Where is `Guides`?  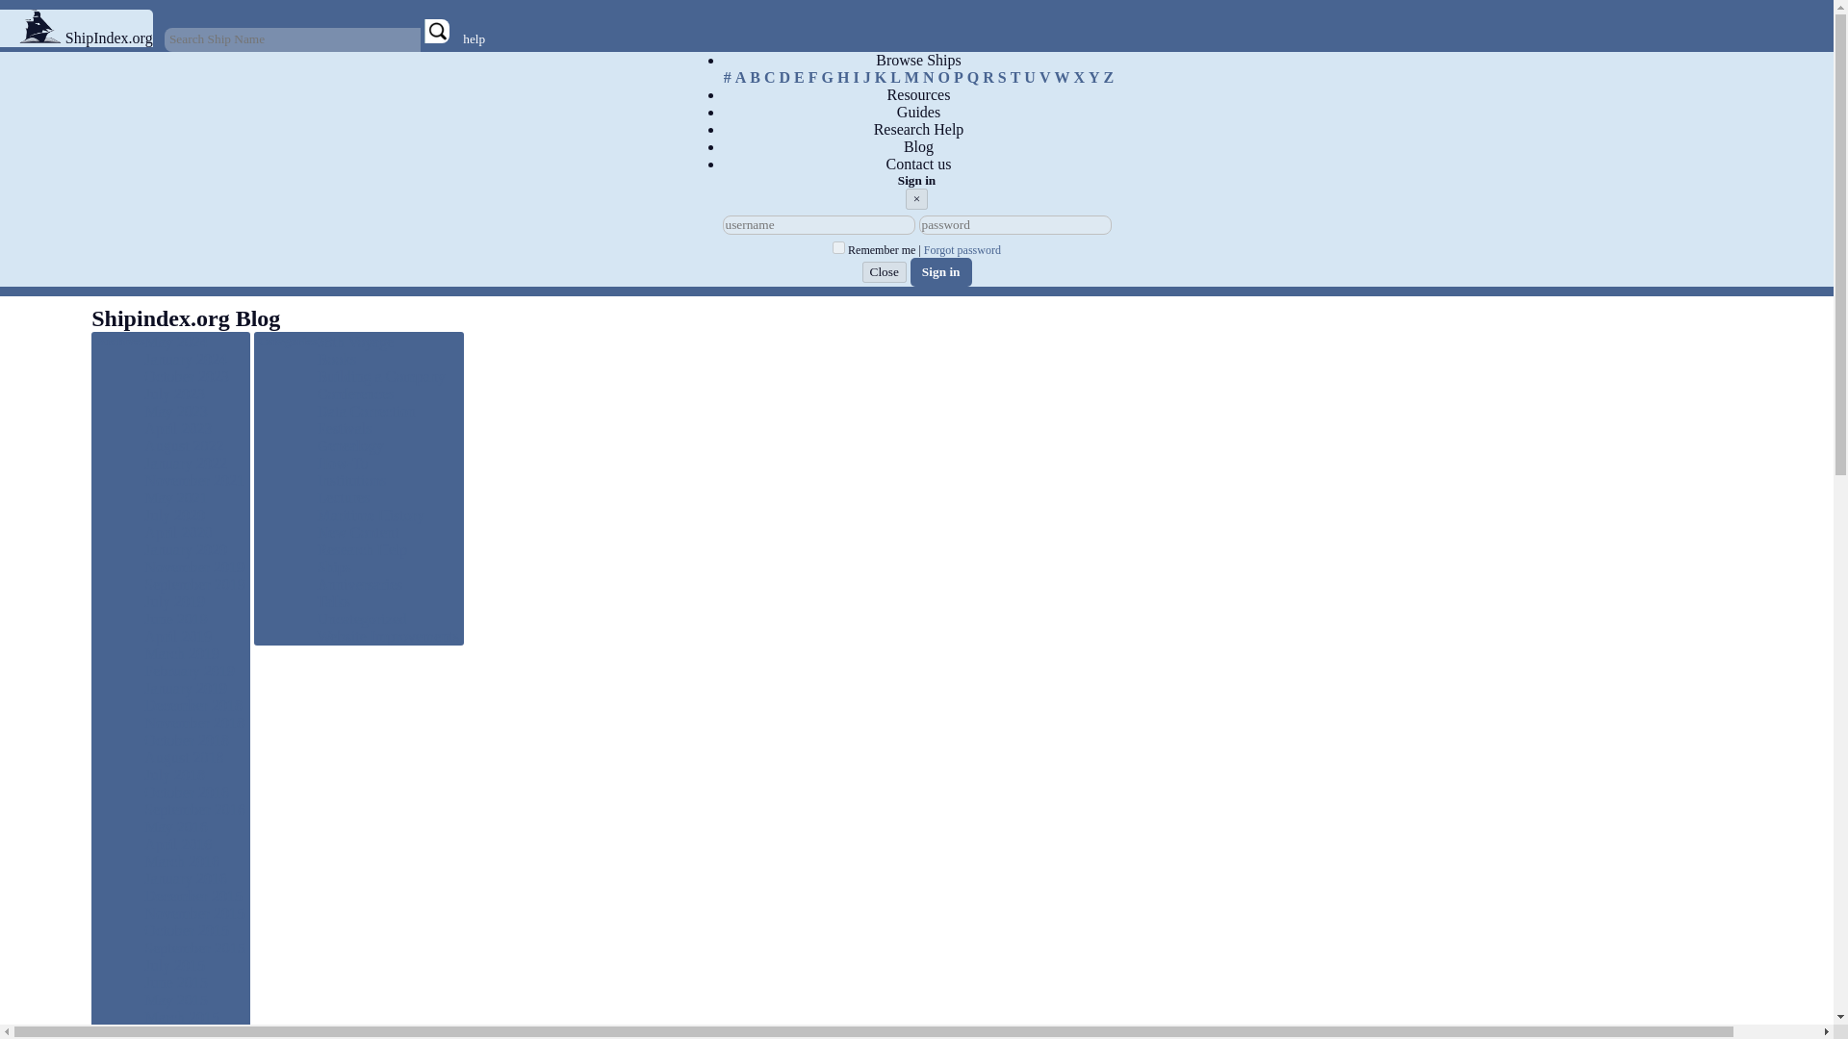 Guides is located at coordinates (918, 113).